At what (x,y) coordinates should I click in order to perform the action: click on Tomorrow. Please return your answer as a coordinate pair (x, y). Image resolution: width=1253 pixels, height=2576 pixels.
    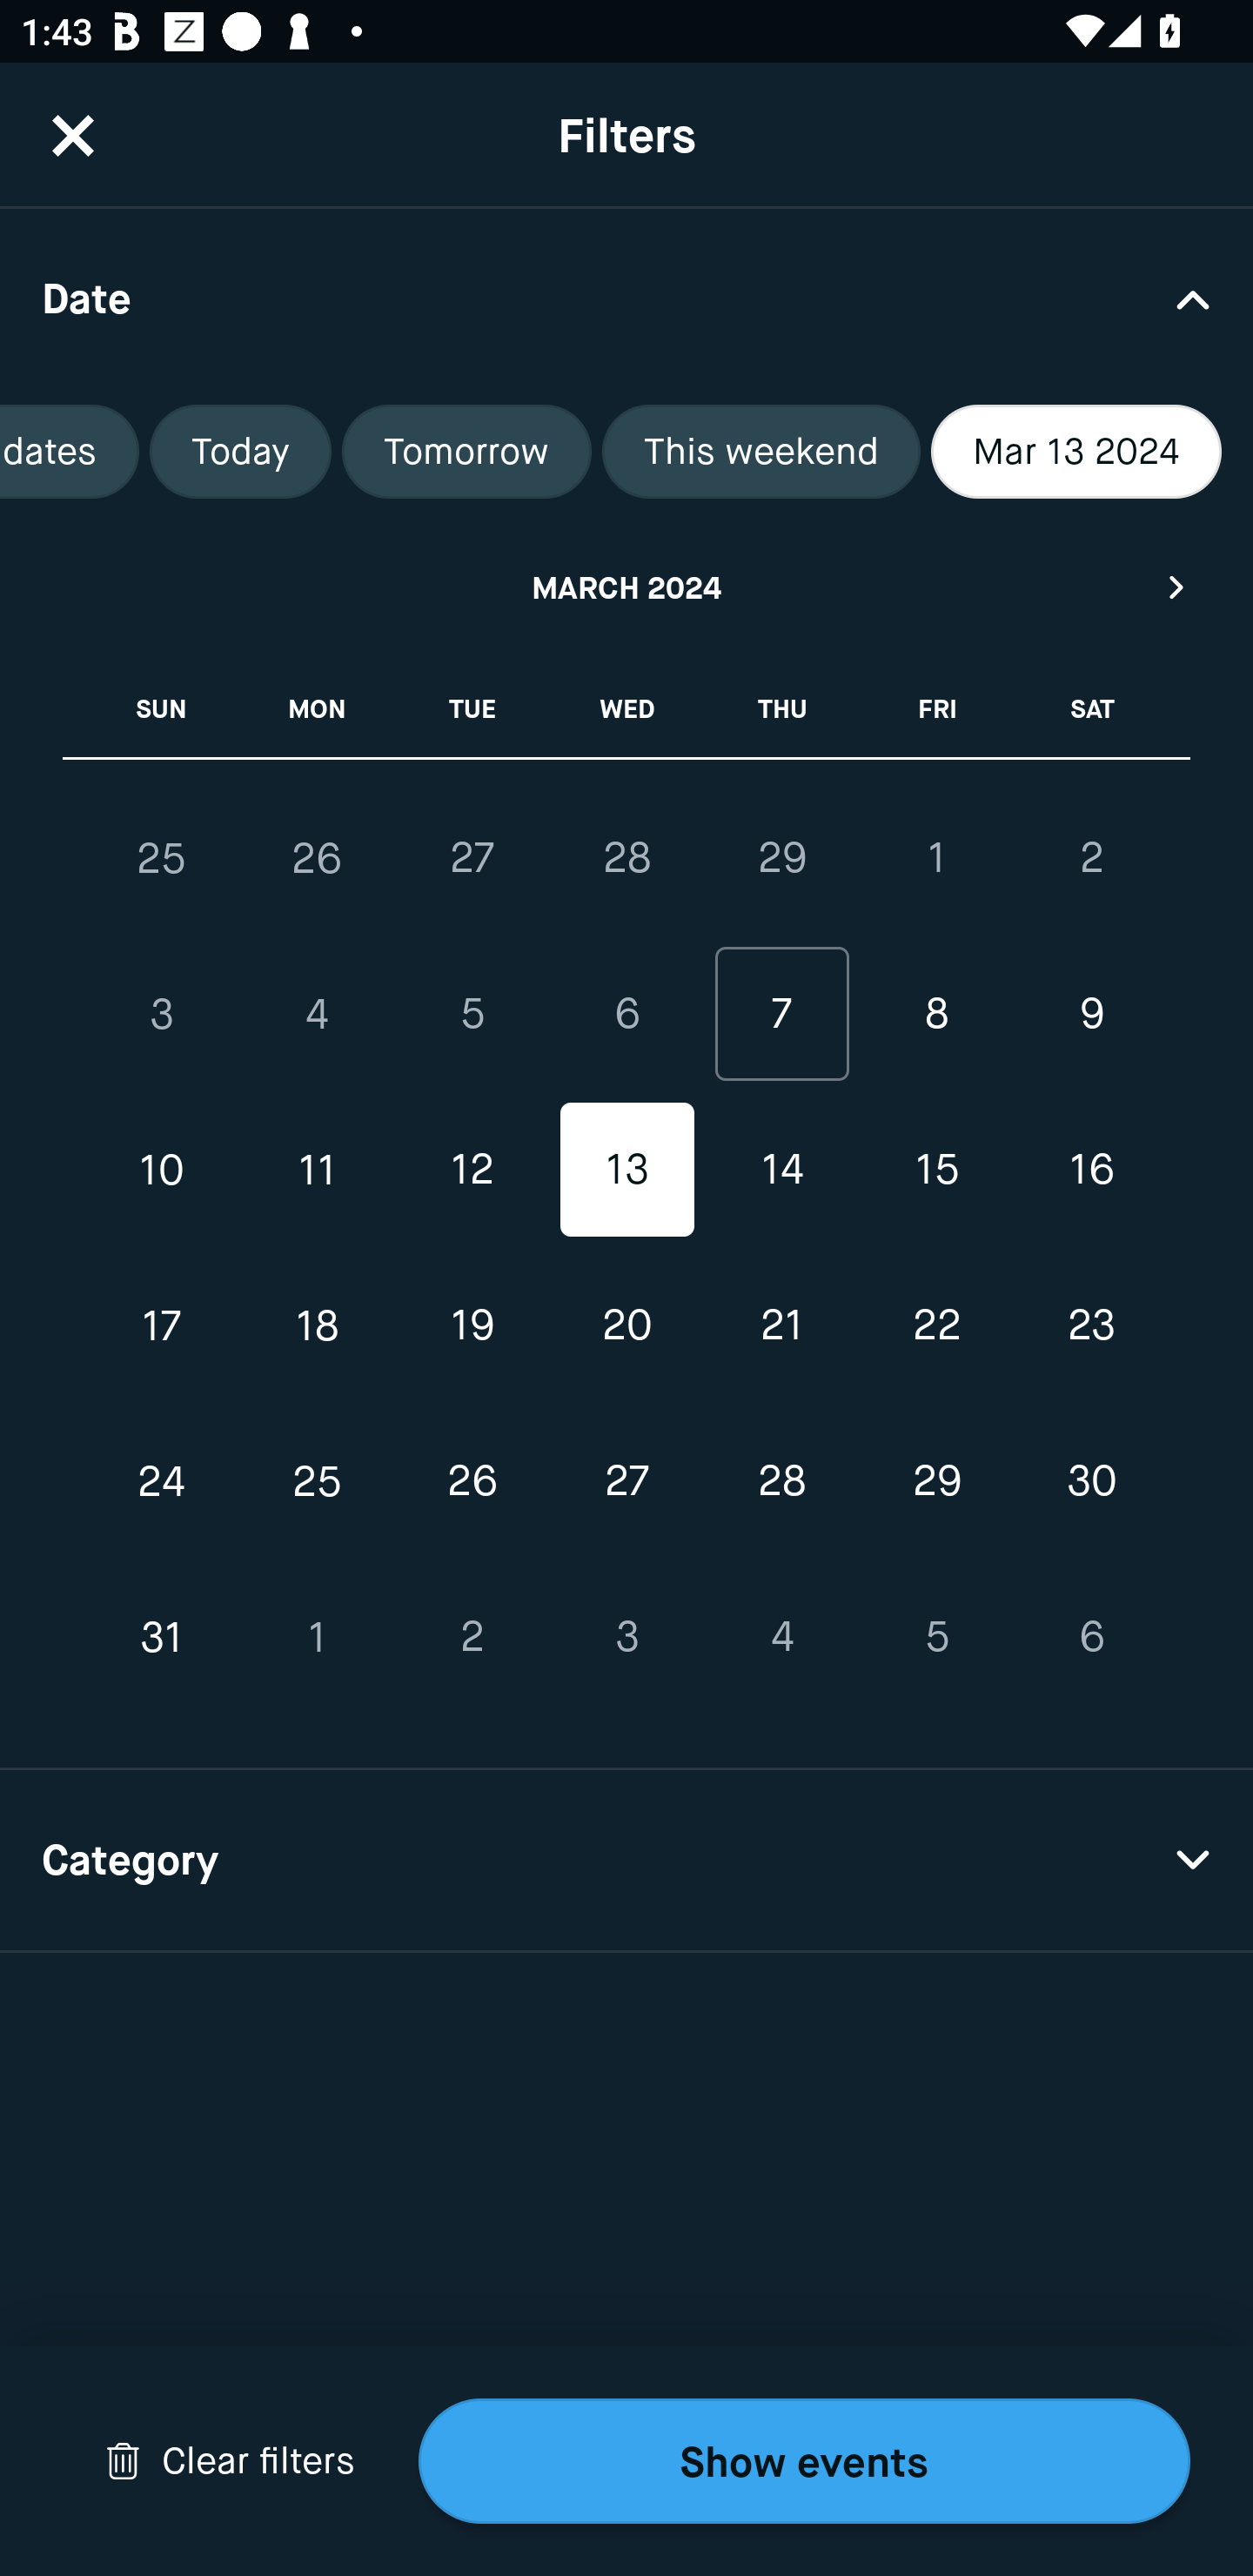
    Looking at the image, I should click on (466, 452).